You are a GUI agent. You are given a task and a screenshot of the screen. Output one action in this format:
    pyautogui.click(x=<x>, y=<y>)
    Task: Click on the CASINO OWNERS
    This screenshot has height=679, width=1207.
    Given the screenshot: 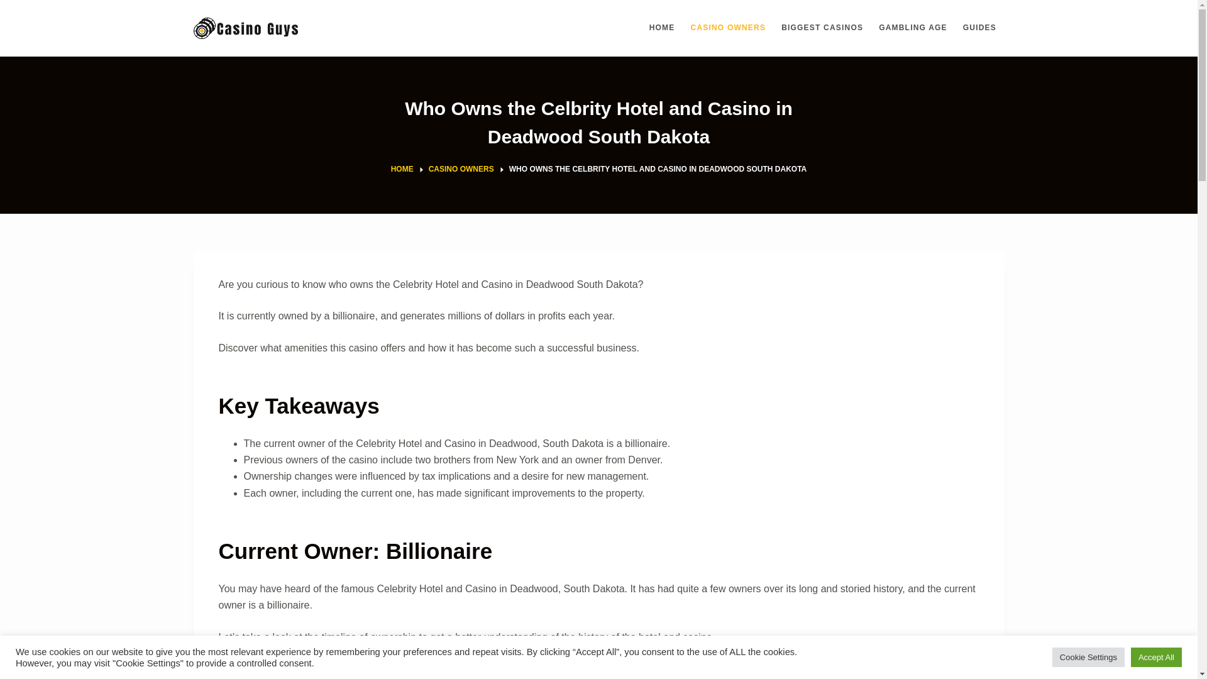 What is the action you would take?
    pyautogui.click(x=461, y=170)
    